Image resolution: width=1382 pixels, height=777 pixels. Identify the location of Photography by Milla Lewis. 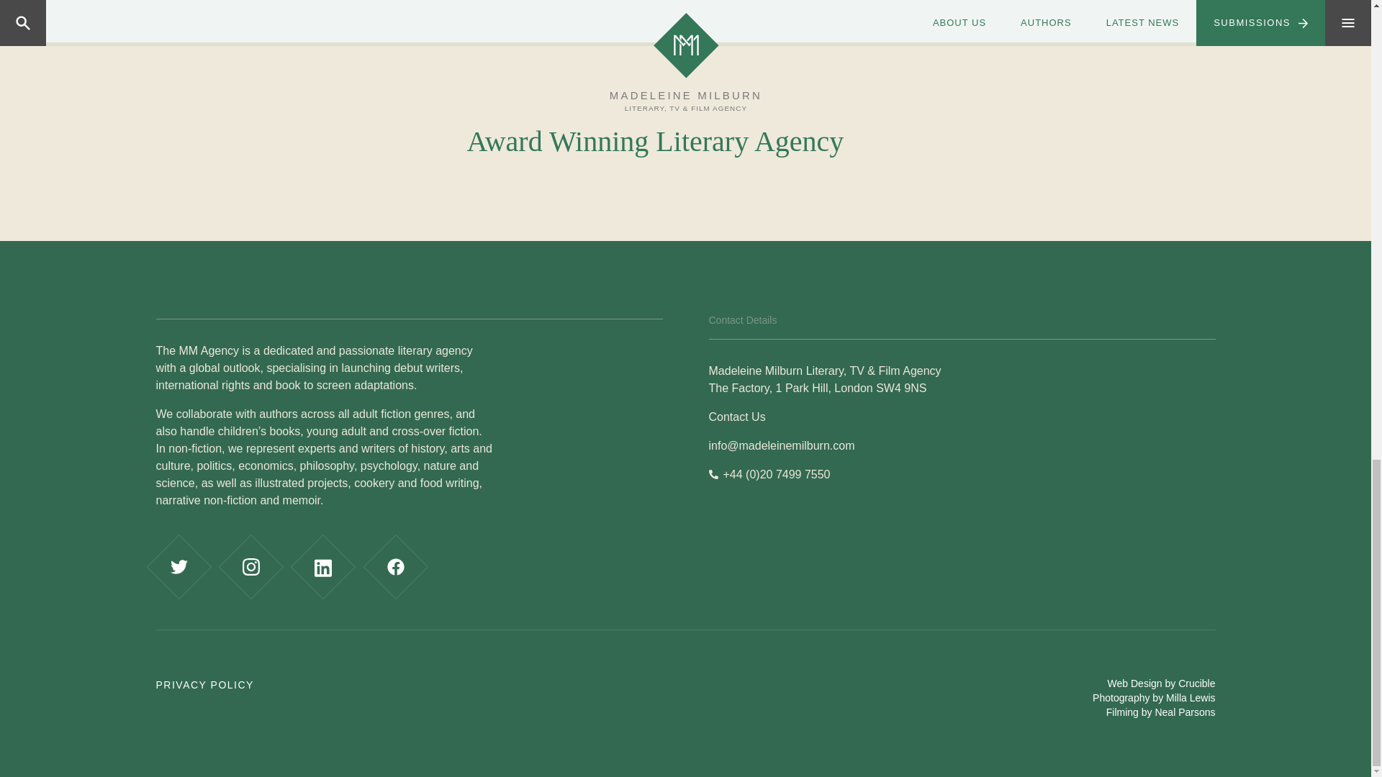
(1153, 698).